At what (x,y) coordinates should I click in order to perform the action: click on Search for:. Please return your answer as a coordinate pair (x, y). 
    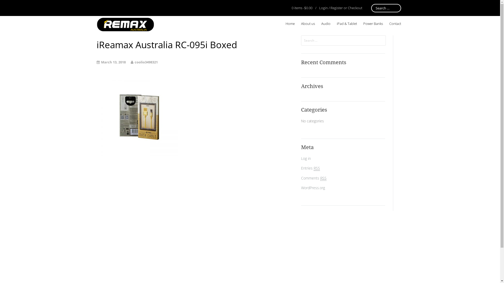
    Looking at the image, I should click on (343, 40).